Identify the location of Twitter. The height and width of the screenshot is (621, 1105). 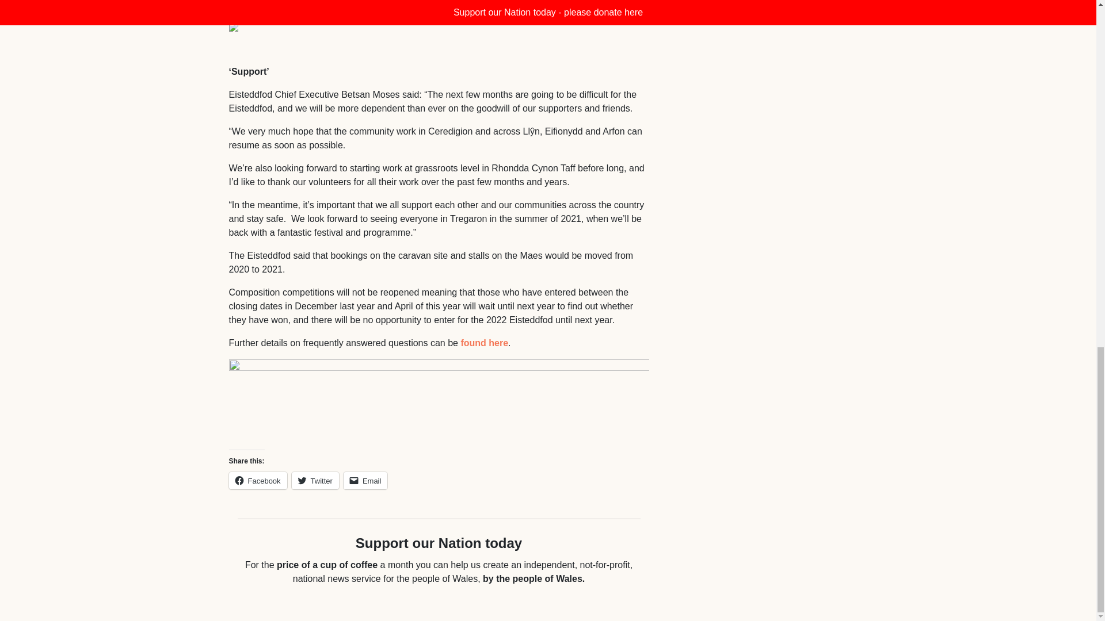
(315, 481).